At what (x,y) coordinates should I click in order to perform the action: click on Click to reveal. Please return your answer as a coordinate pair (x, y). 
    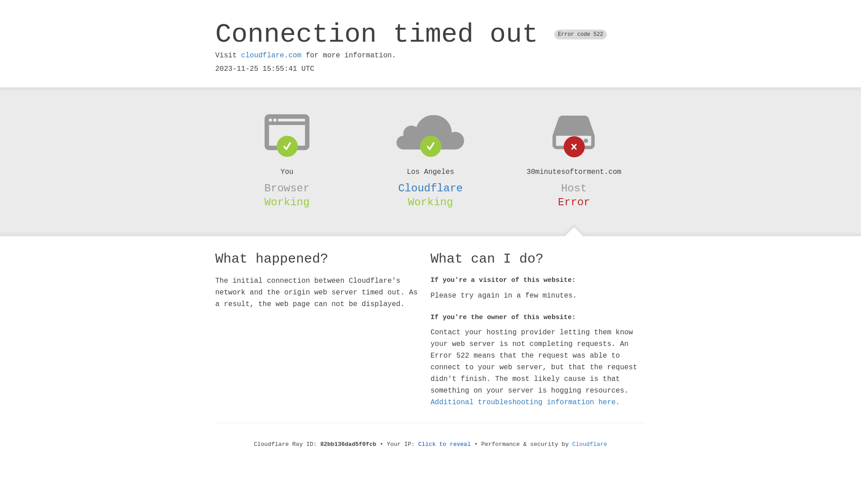
    Looking at the image, I should click on (445, 445).